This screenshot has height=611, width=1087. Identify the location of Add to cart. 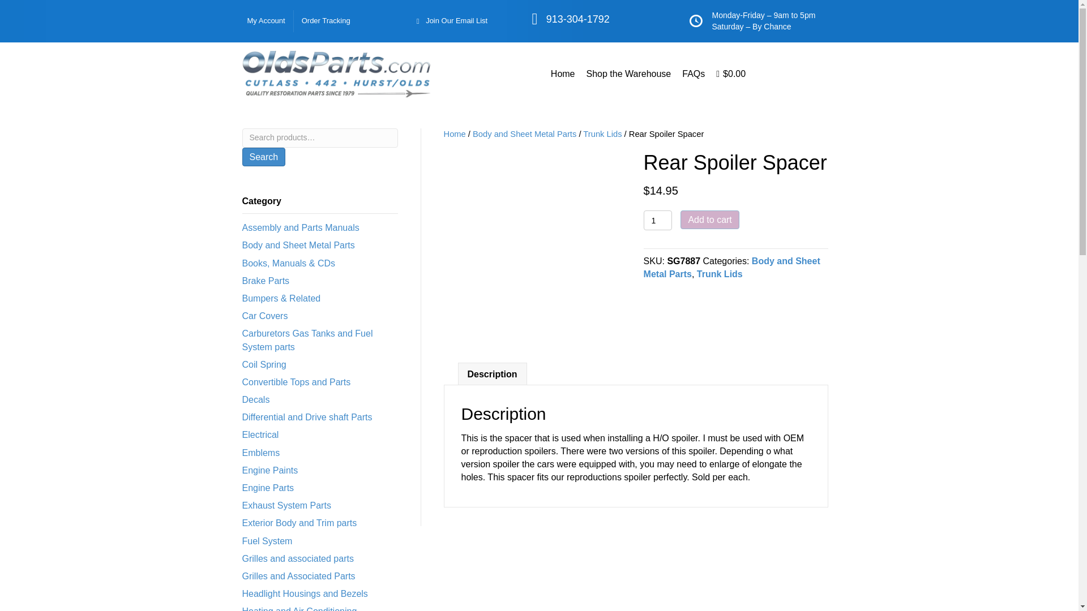
(709, 220).